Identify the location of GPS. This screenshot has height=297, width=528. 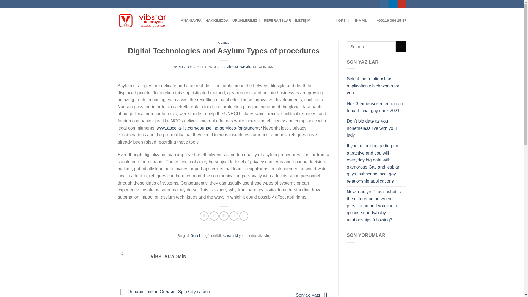
(340, 21).